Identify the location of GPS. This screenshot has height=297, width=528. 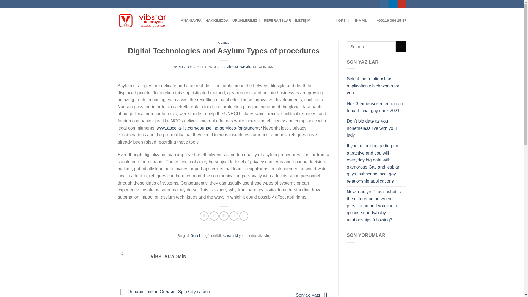
(340, 21).